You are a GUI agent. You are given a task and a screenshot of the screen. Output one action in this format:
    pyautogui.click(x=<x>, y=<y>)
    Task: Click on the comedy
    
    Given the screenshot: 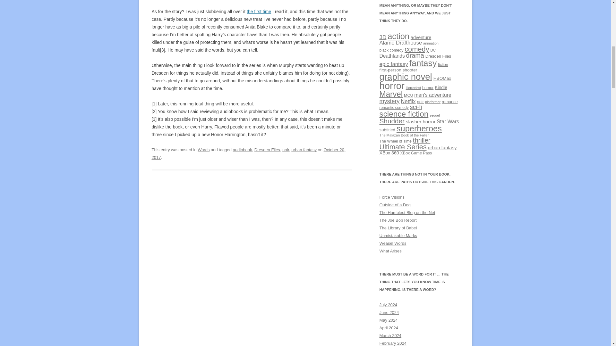 What is the action you would take?
    pyautogui.click(x=416, y=49)
    